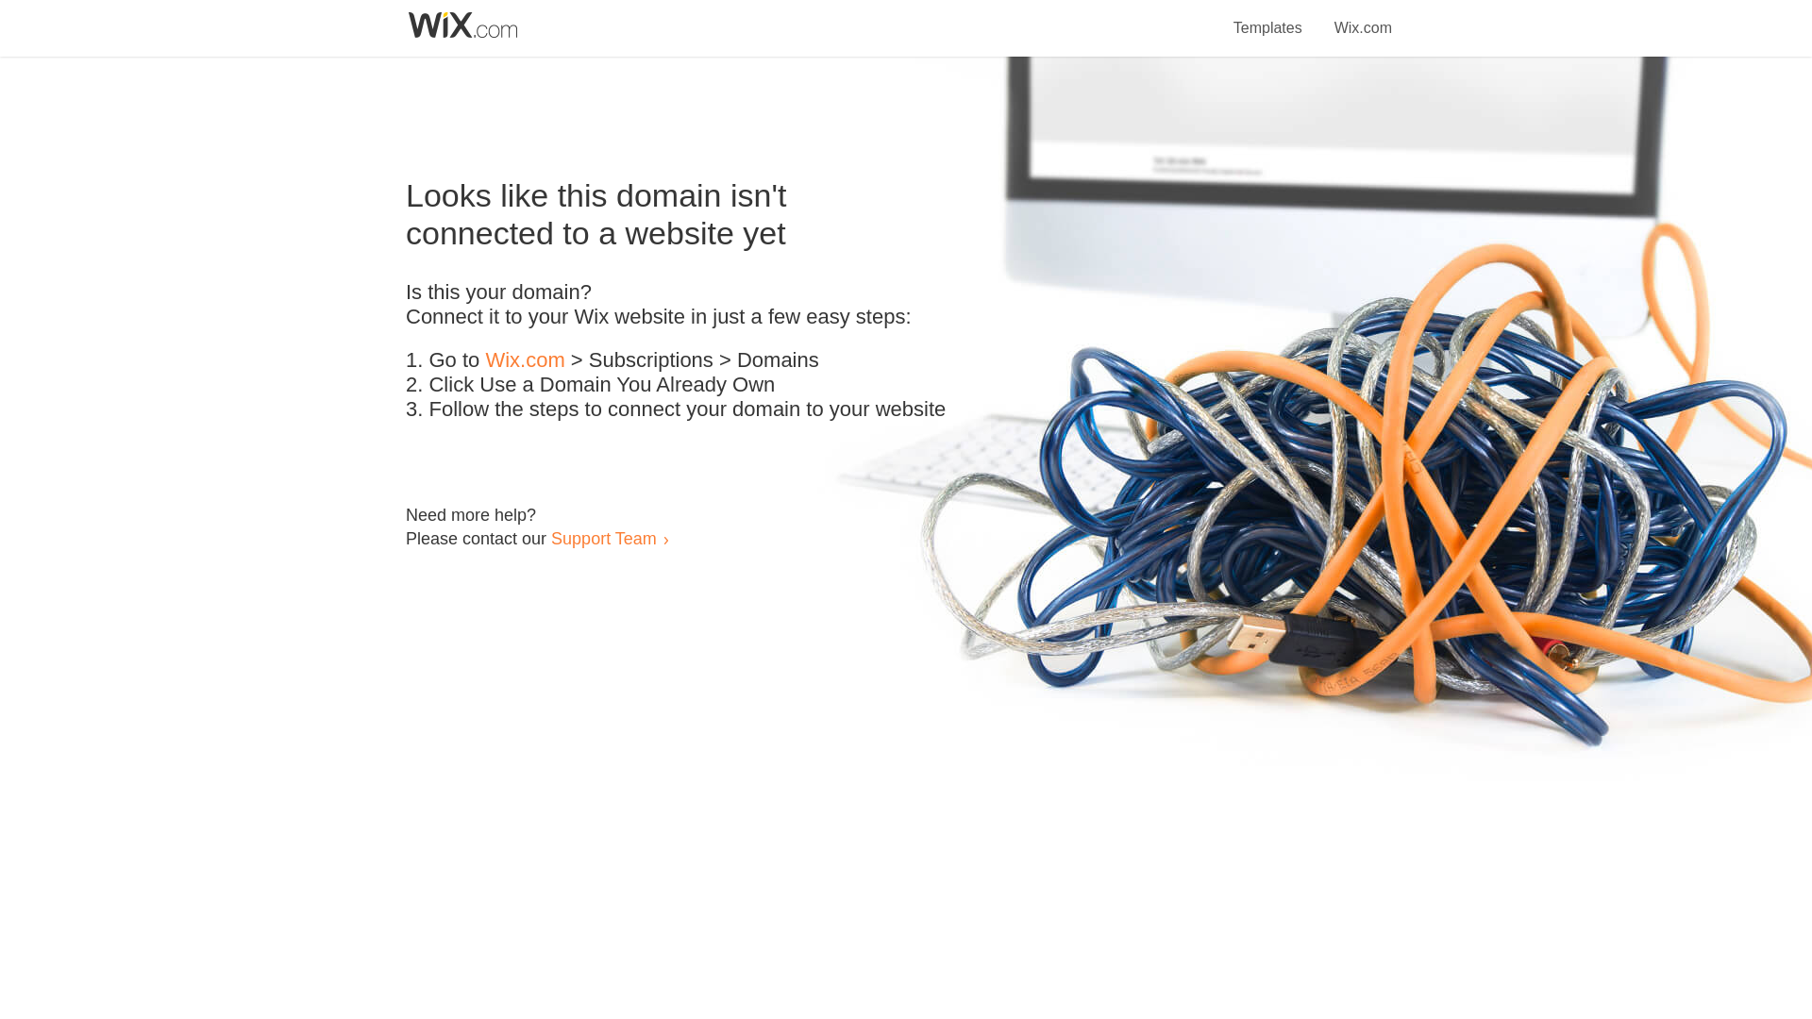 Image resolution: width=1812 pixels, height=1019 pixels. I want to click on Templates, so click(1268, 17).